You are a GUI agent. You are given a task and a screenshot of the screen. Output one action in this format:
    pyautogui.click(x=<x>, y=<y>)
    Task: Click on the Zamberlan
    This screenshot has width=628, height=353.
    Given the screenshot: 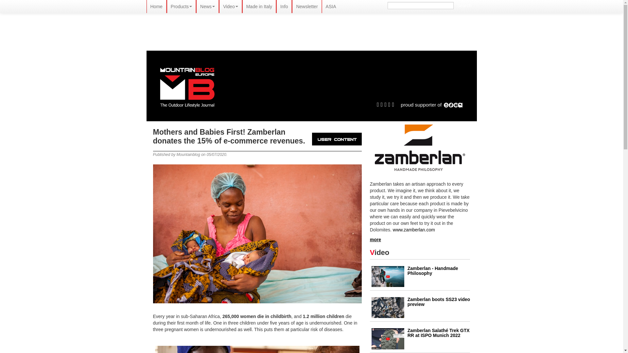 What is the action you would take?
    pyautogui.click(x=420, y=148)
    